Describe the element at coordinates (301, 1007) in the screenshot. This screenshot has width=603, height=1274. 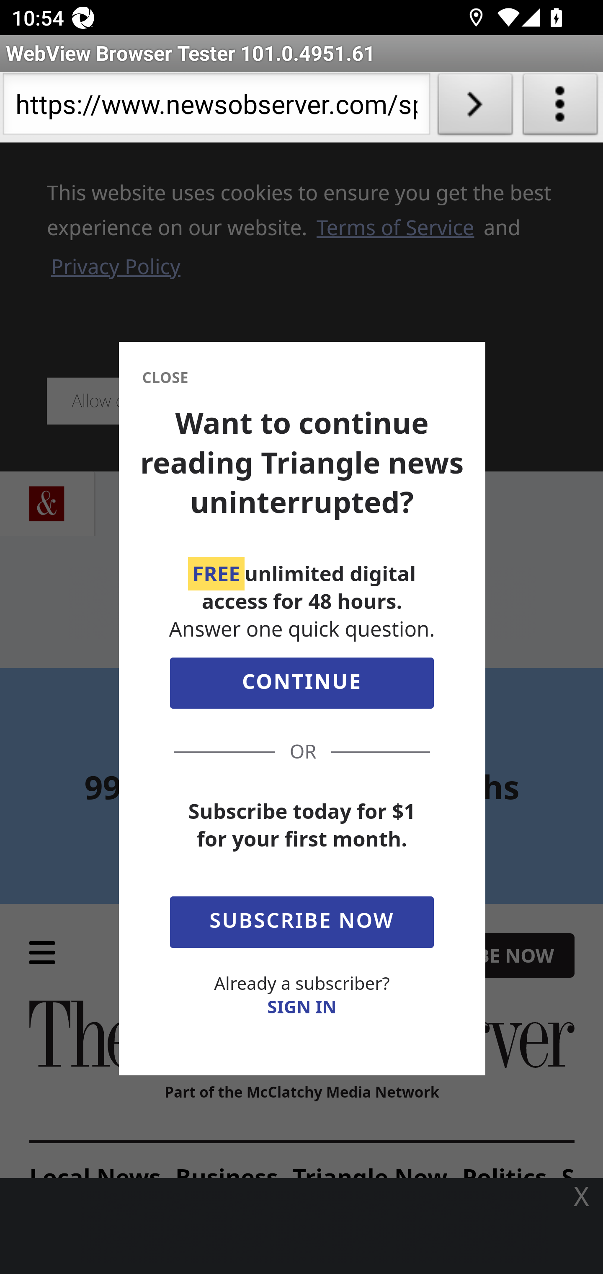
I see `SIGN IN` at that location.